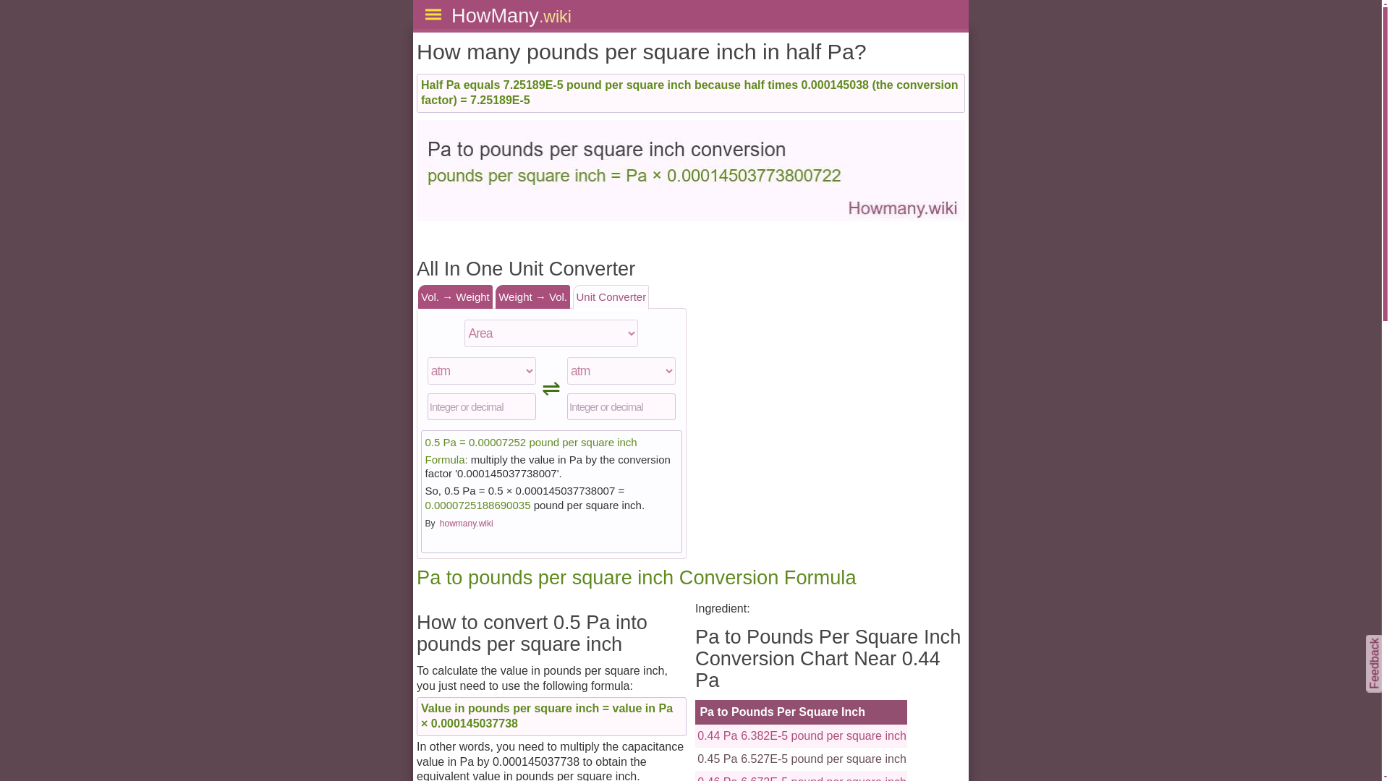  What do you see at coordinates (611, 298) in the screenshot?
I see `Unit Converter` at bounding box center [611, 298].